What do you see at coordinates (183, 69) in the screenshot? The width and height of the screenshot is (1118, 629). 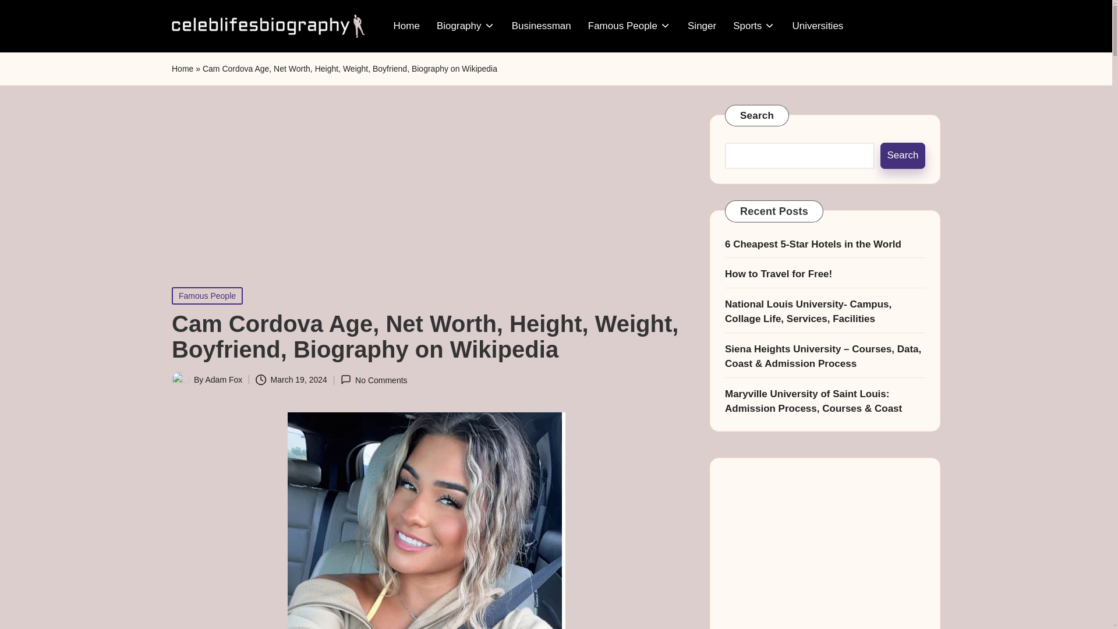 I see `Home` at bounding box center [183, 69].